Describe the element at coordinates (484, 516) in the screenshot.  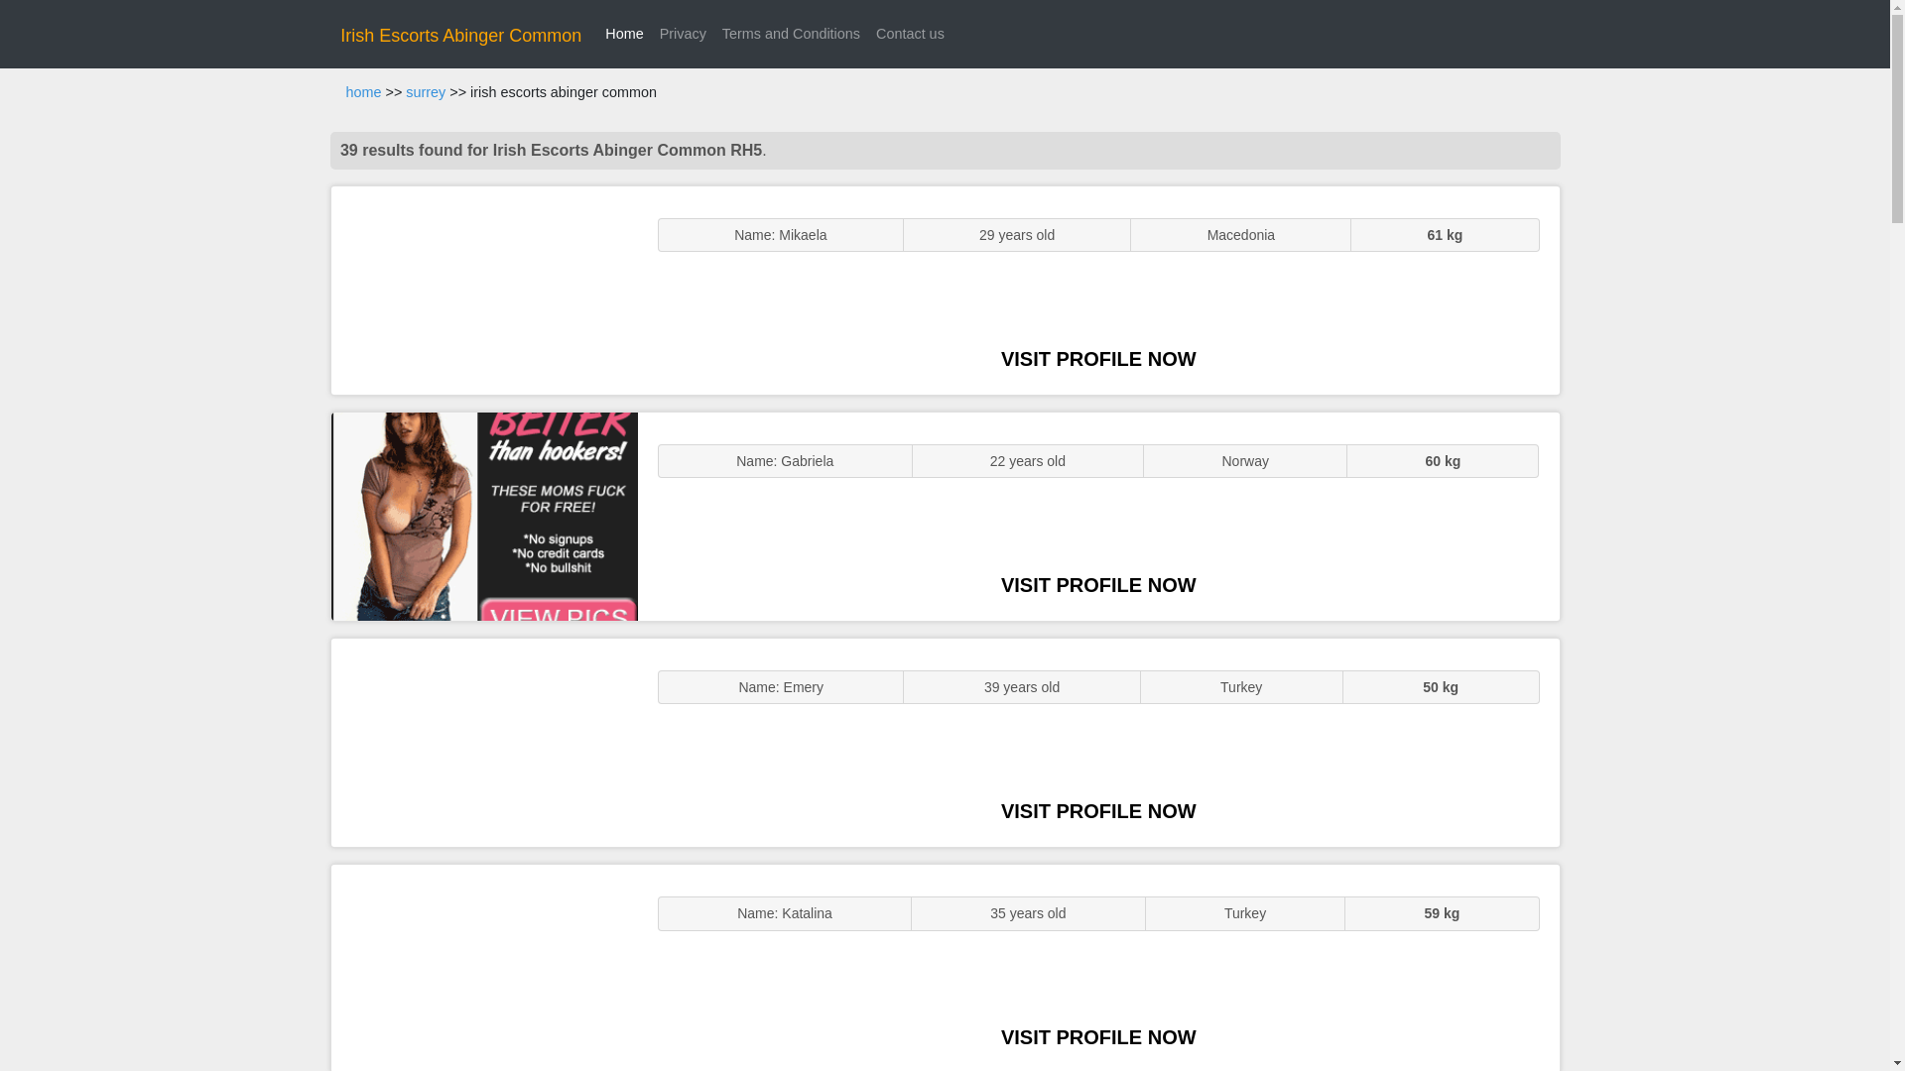
I see `GFE` at that location.